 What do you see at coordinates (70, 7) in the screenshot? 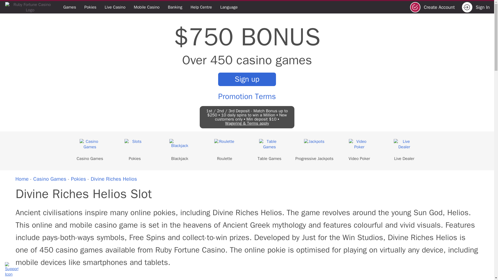
I see `Games` at bounding box center [70, 7].